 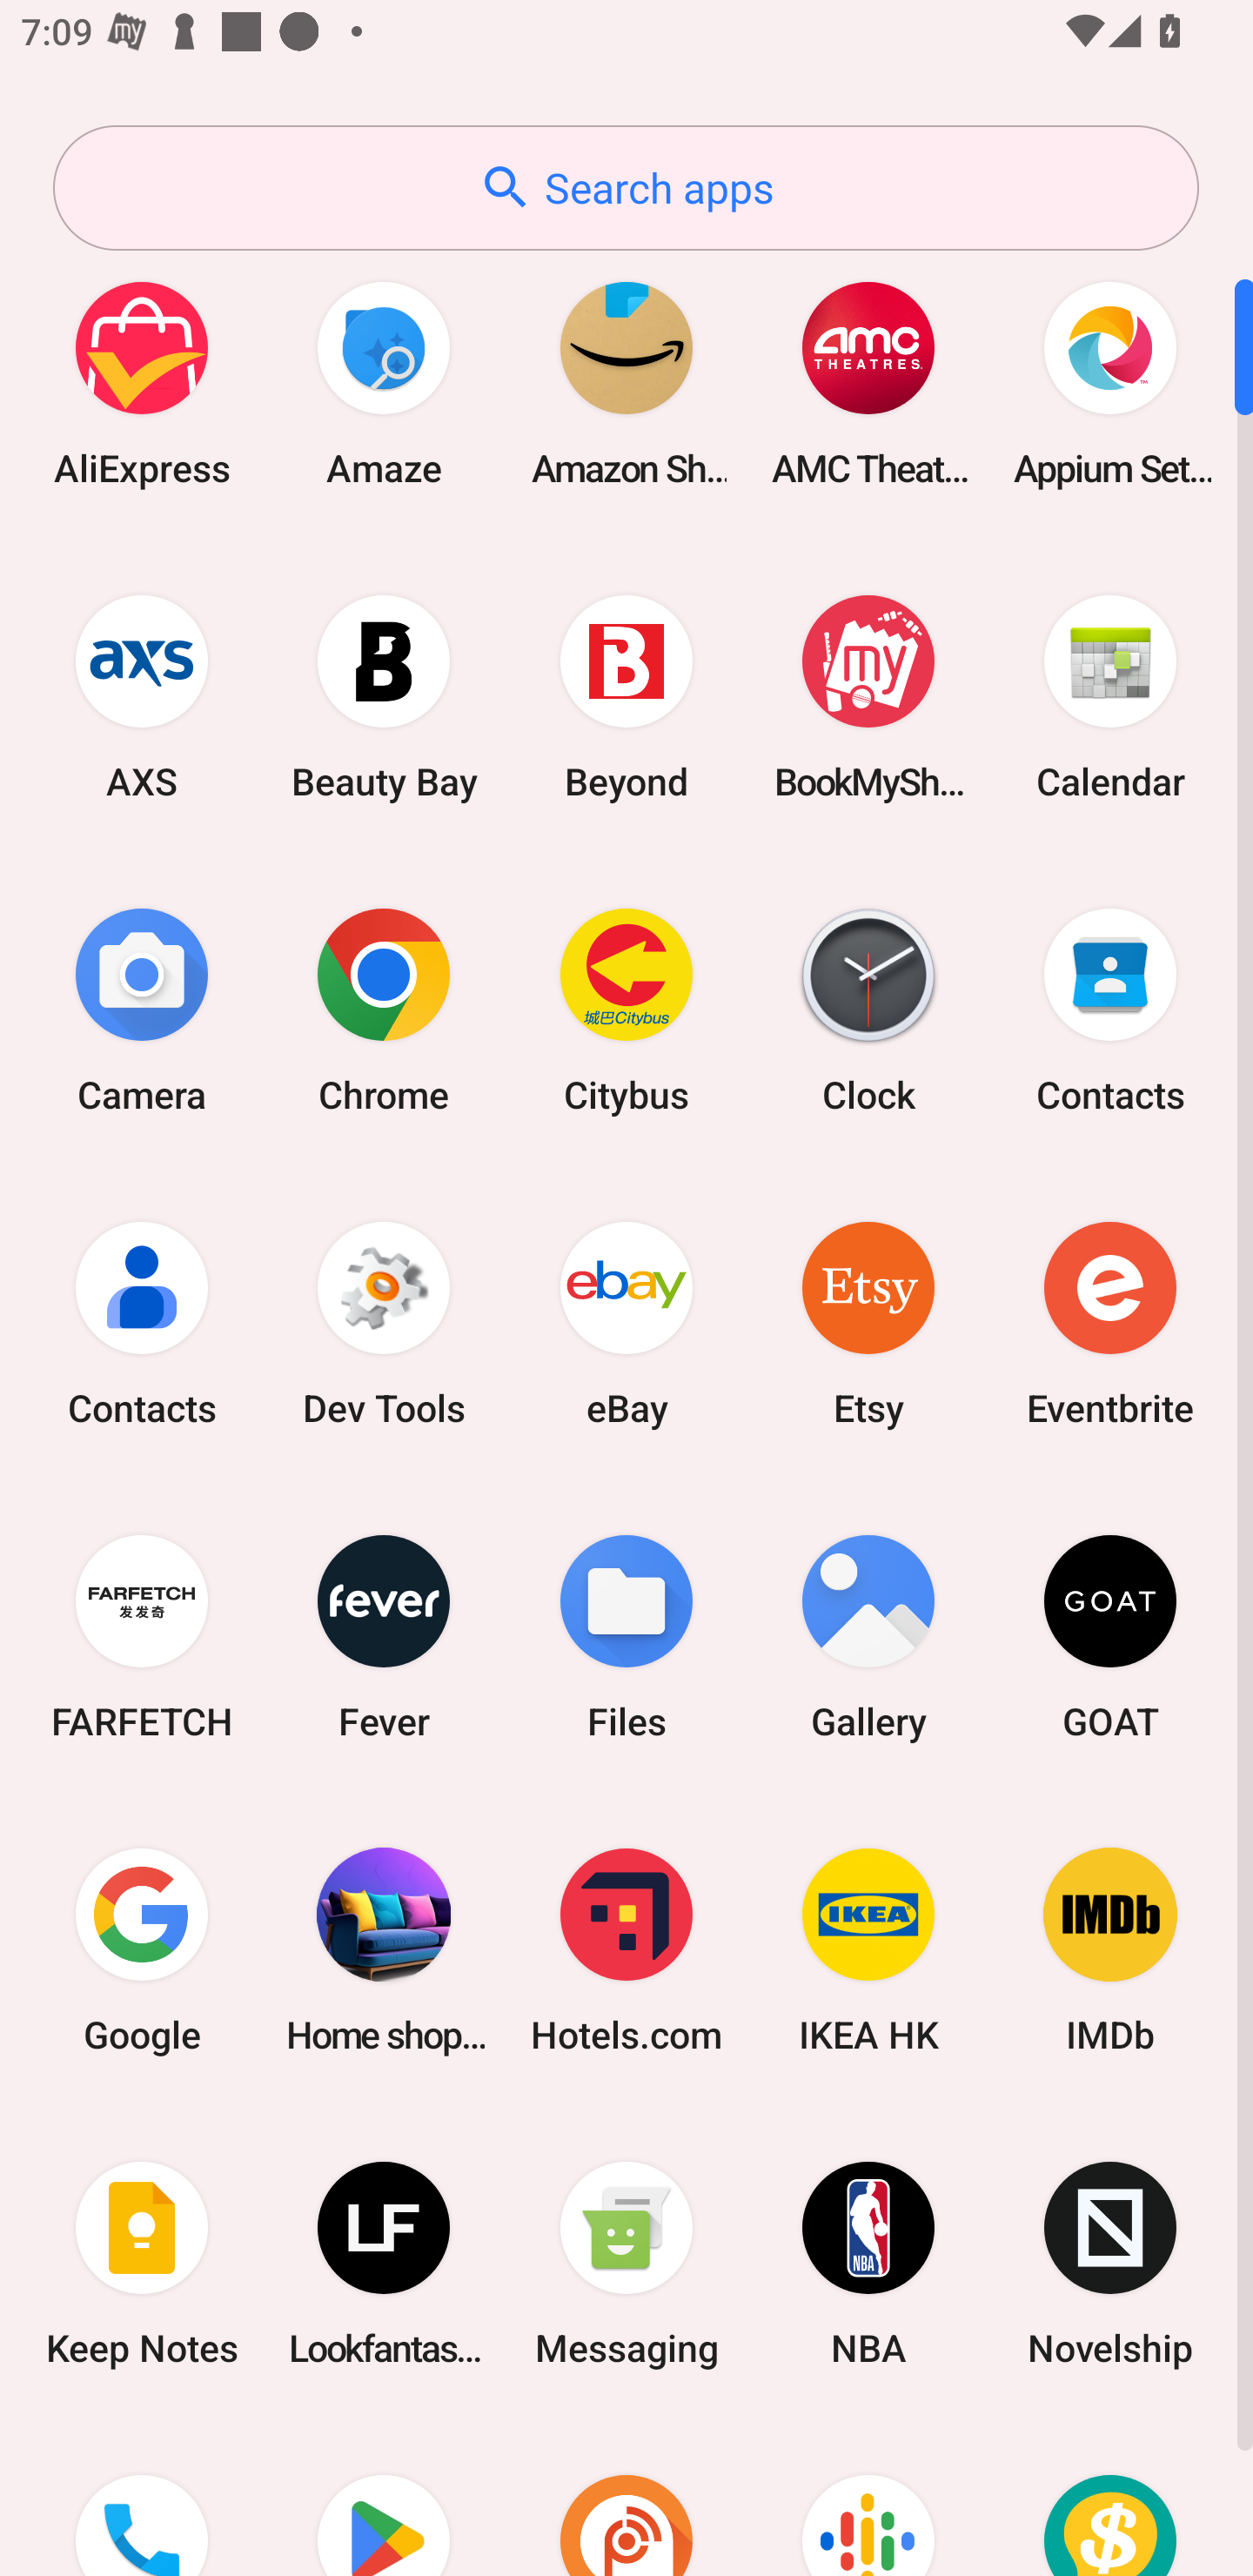 What do you see at coordinates (384, 696) in the screenshot?
I see `Beauty Bay` at bounding box center [384, 696].